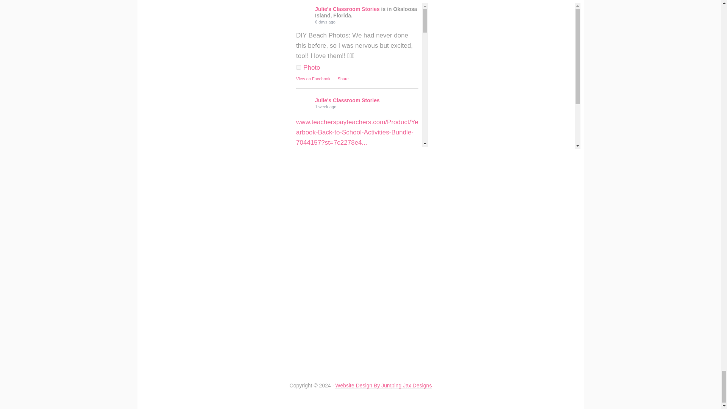 The height and width of the screenshot is (409, 727). I want to click on View on Facebook, so click(313, 78).